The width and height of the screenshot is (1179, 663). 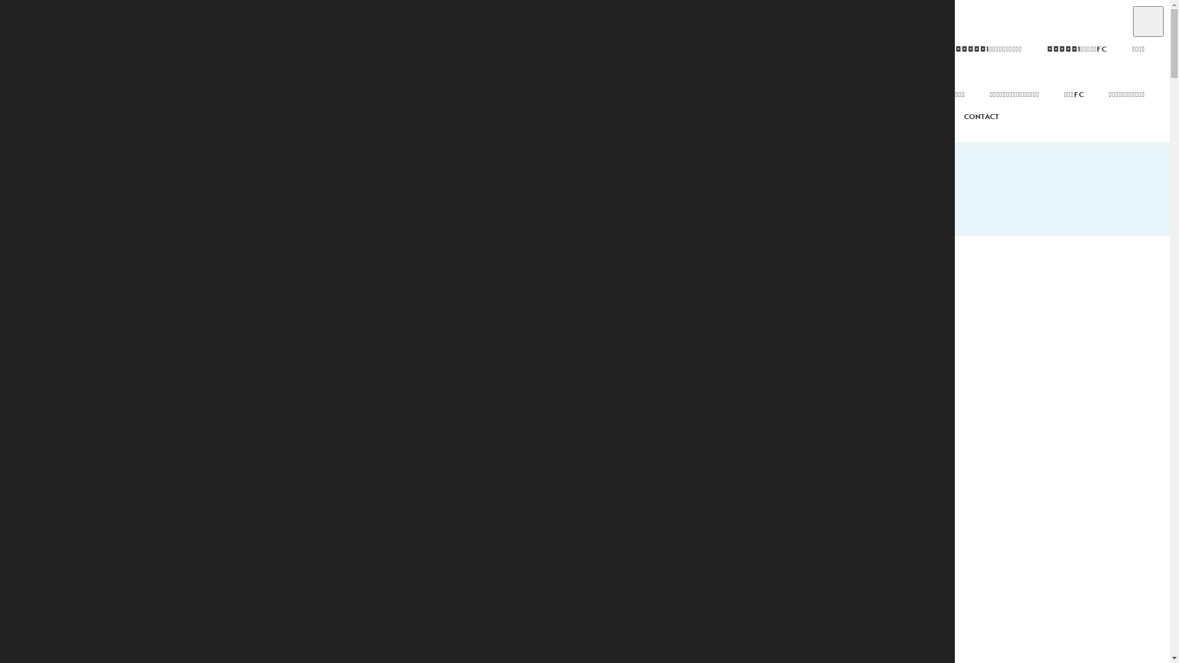 I want to click on SERVICE, so click(x=903, y=71).